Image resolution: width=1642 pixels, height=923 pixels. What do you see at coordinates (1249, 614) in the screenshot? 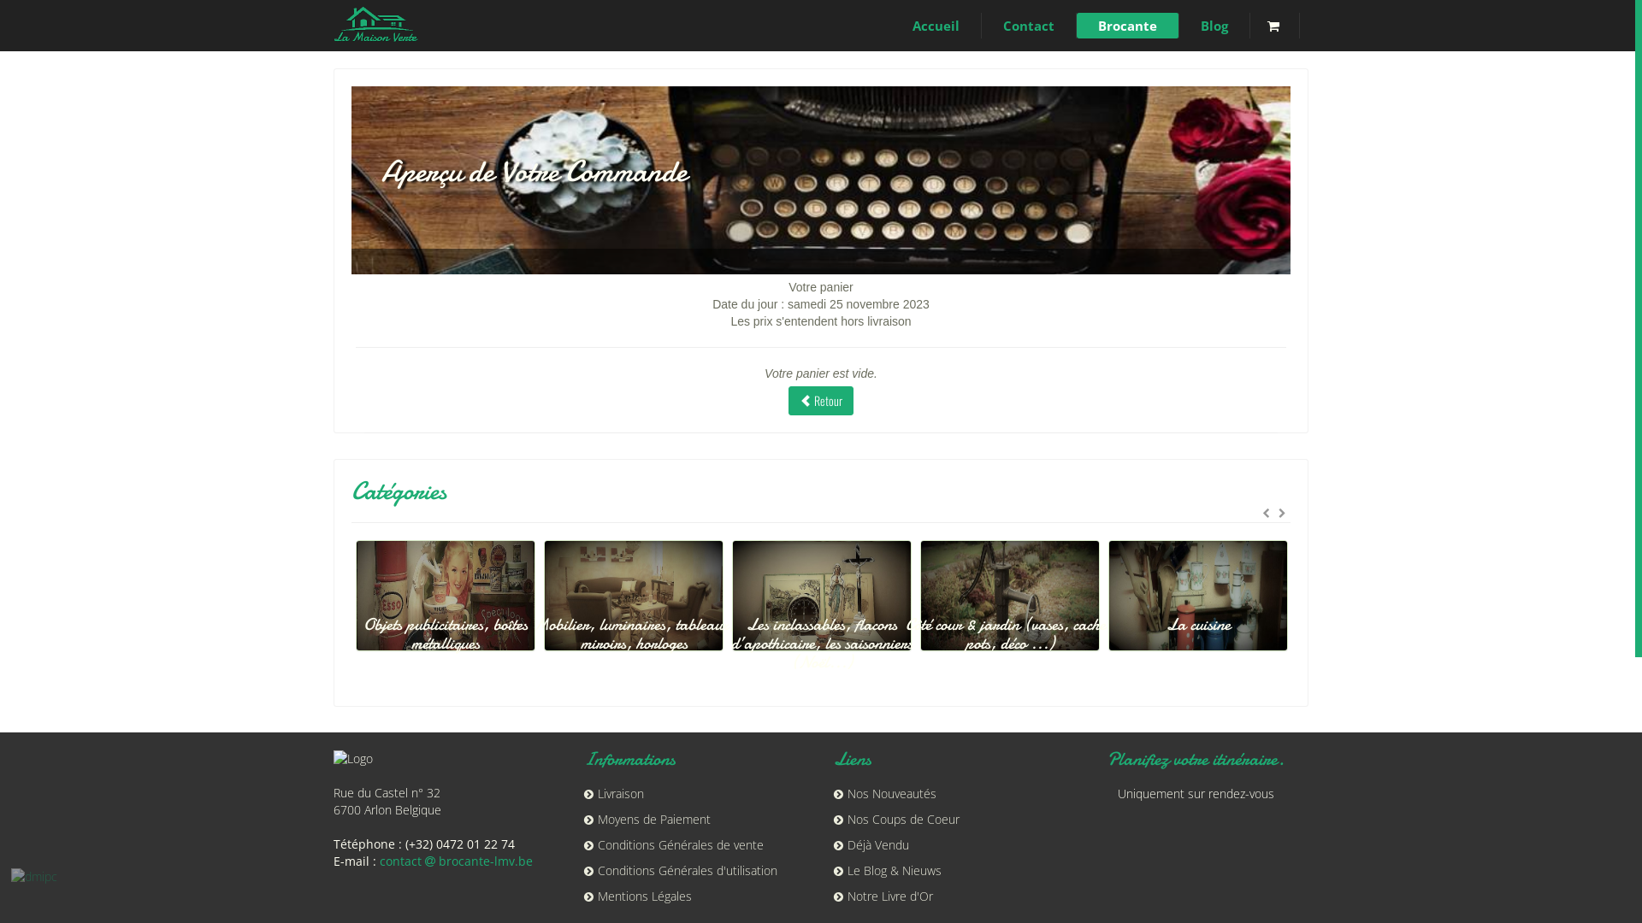
I see `La cuisine` at bounding box center [1249, 614].